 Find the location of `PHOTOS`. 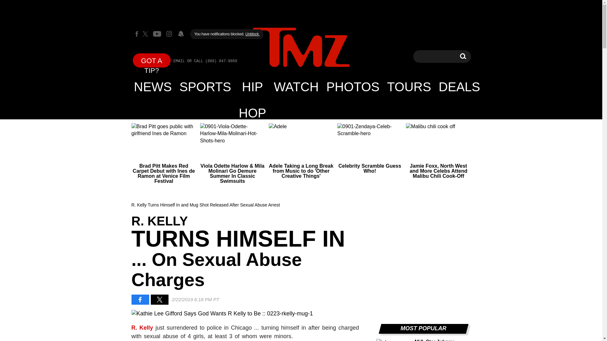

PHOTOS is located at coordinates (353, 87).